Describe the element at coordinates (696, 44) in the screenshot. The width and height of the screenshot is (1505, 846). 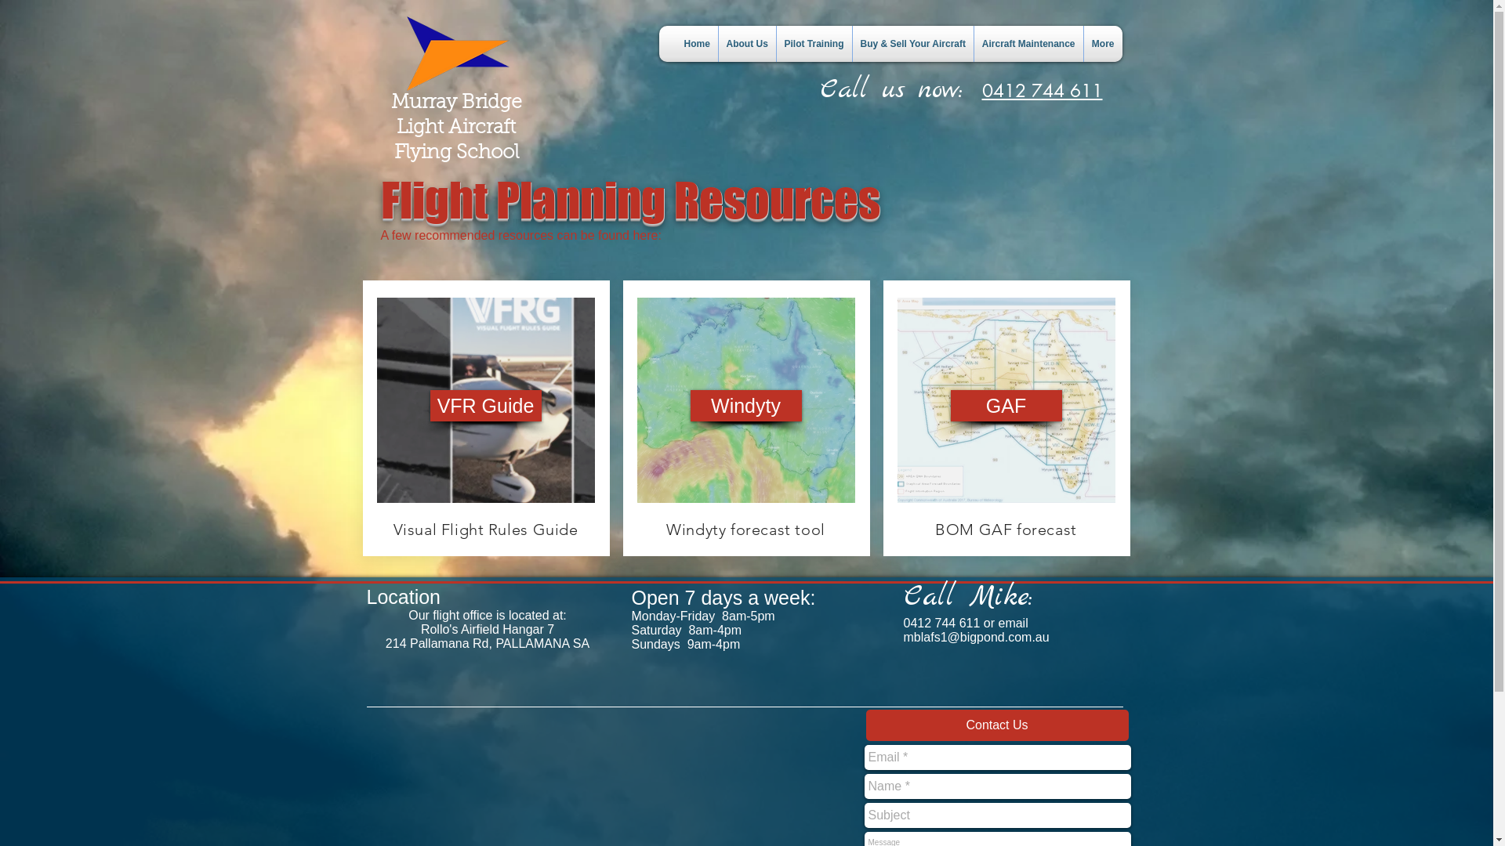
I see `Home` at that location.